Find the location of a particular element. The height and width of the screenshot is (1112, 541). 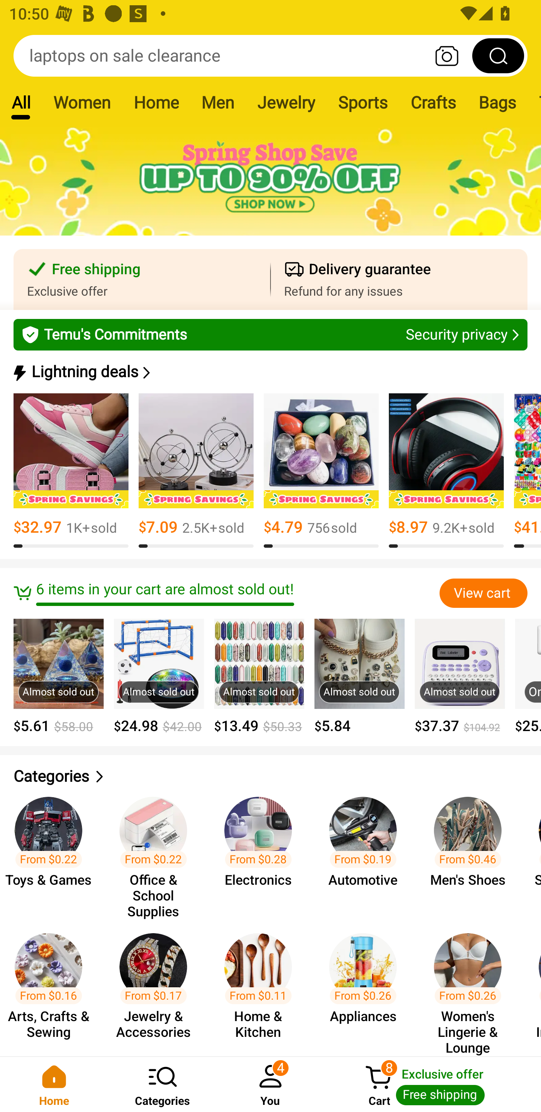

All is located at coordinates (21, 102).